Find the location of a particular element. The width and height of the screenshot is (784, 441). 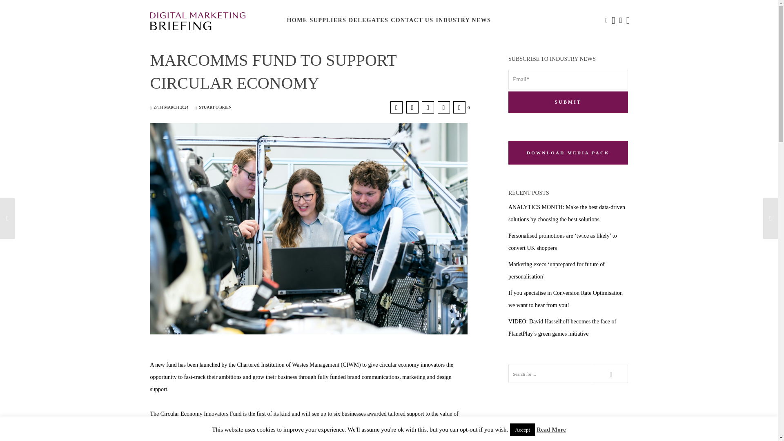

SUPPLIERS is located at coordinates (328, 20).